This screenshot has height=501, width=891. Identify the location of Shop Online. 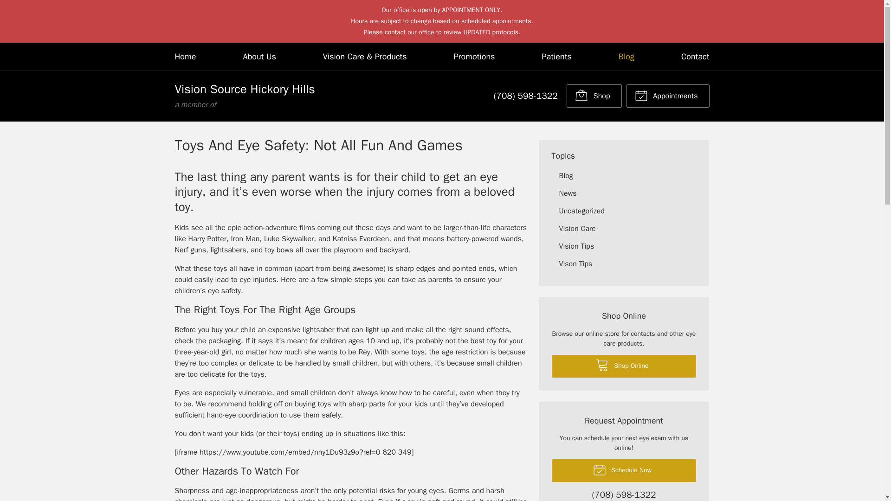
(260, 56).